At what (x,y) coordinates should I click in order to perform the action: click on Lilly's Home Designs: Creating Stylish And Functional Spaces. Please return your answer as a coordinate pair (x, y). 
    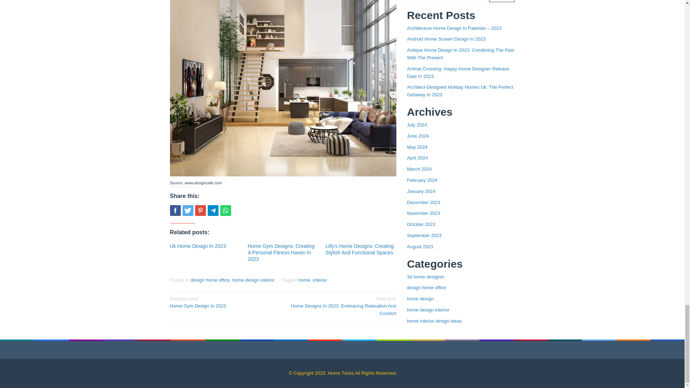
    Looking at the image, I should click on (360, 249).